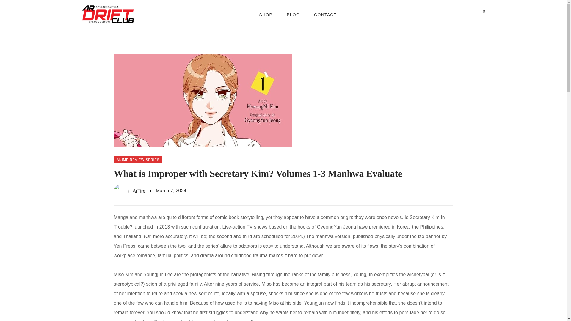 Image resolution: width=571 pixels, height=321 pixels. I want to click on BLOG, so click(293, 15).